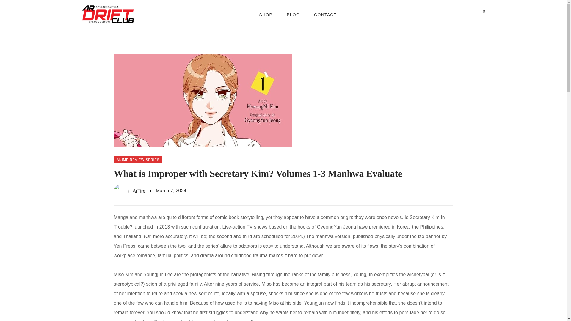 Image resolution: width=571 pixels, height=321 pixels. I want to click on BLOG, so click(293, 15).